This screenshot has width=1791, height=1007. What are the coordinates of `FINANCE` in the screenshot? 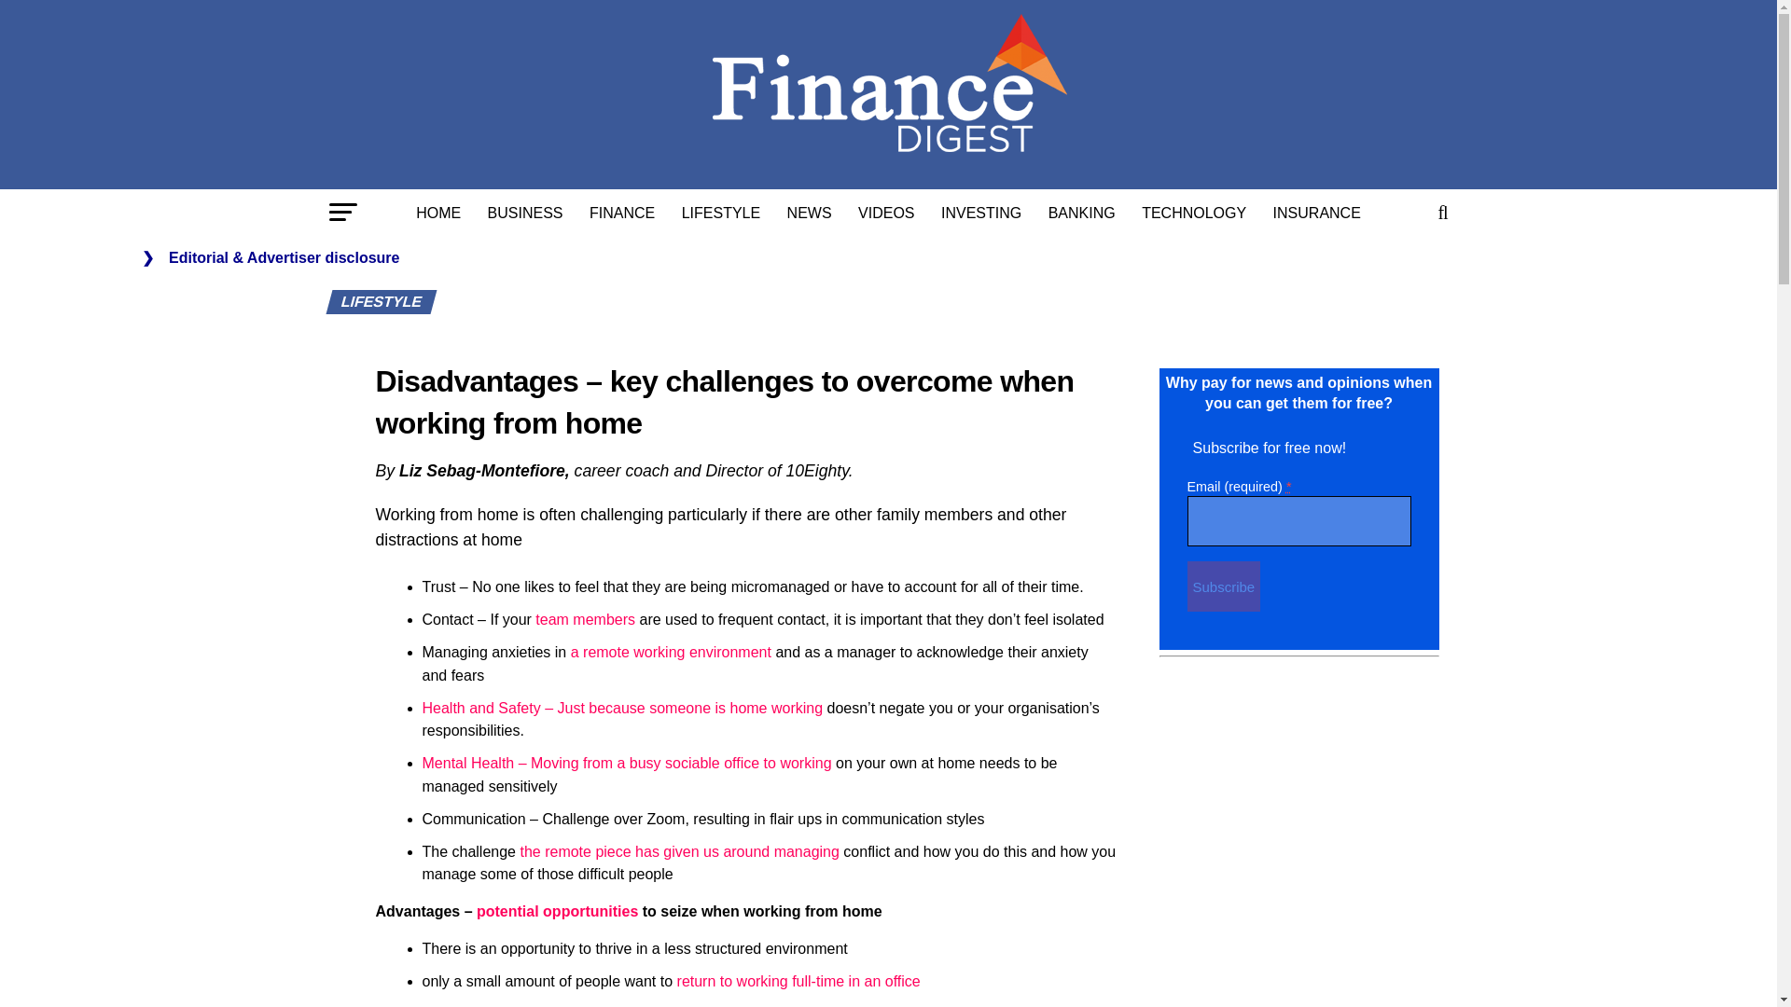 It's located at (622, 213).